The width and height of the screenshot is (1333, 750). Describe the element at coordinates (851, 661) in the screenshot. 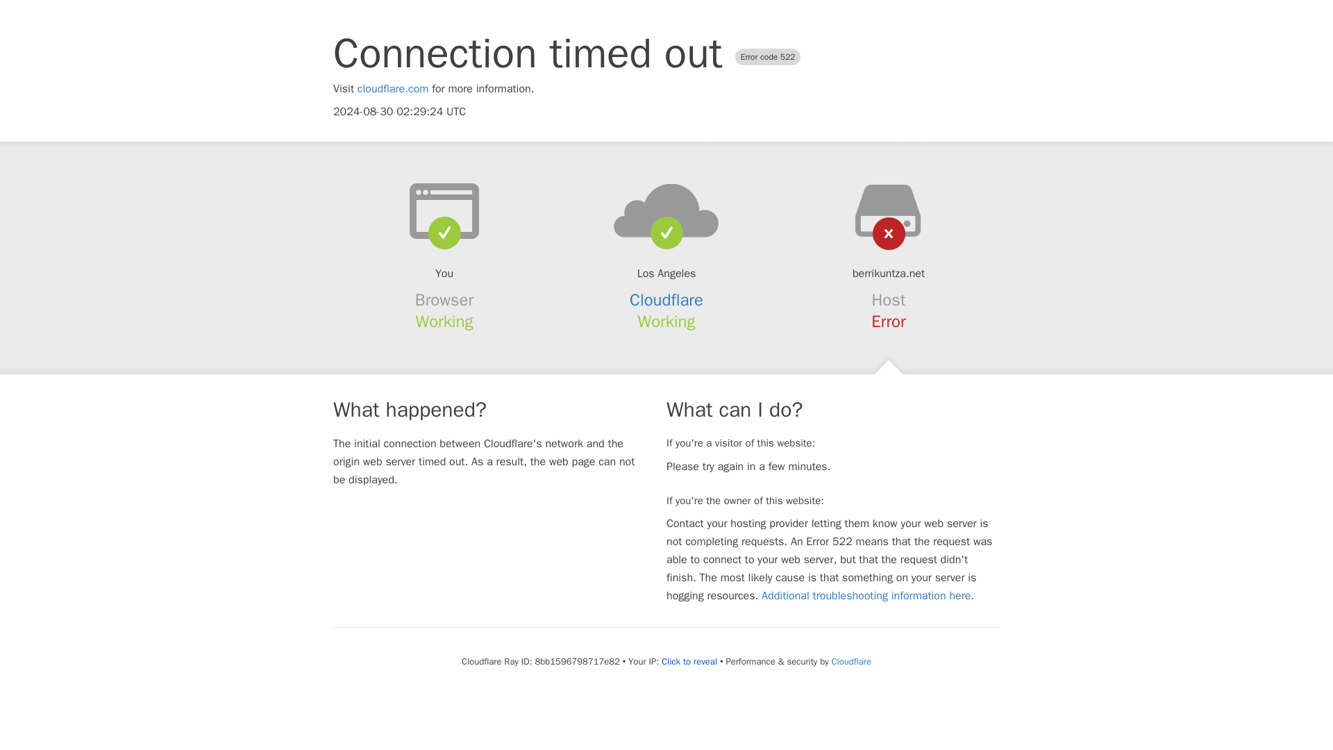

I see `Cloudflare` at that location.